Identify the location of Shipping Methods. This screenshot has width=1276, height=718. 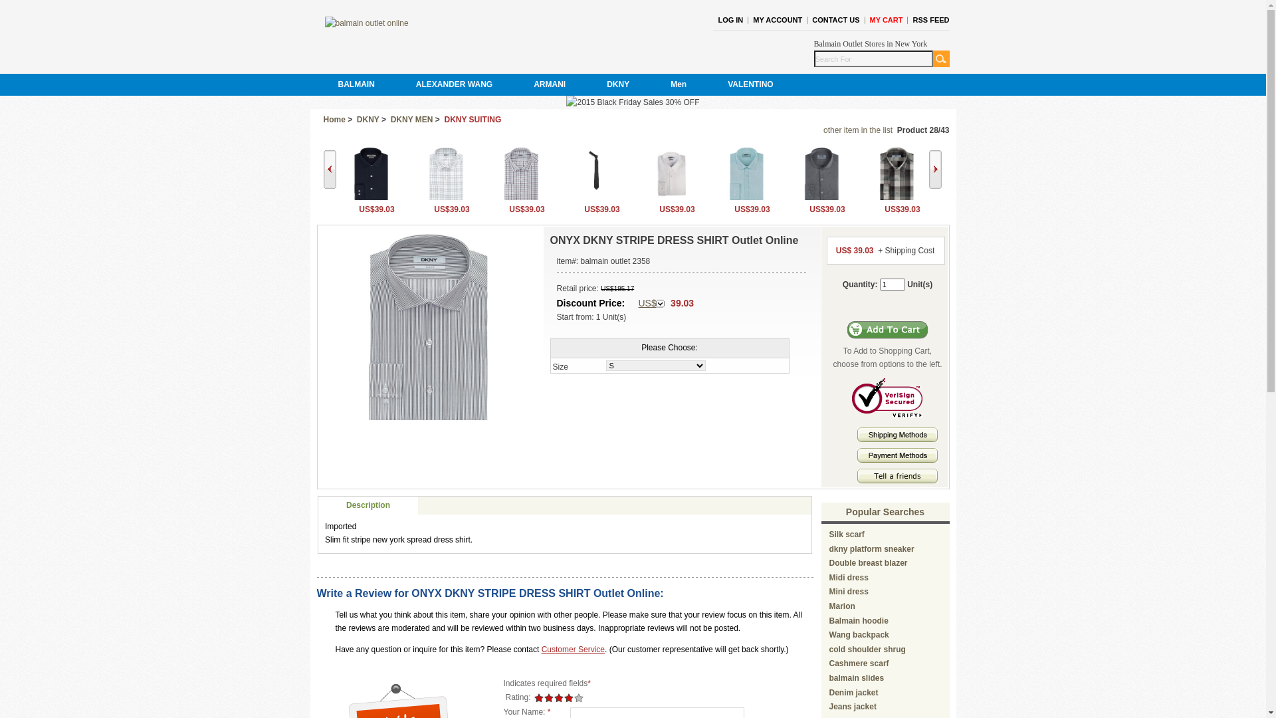
(897, 439).